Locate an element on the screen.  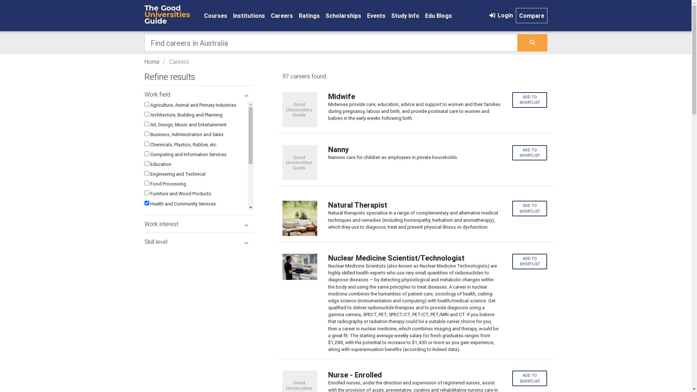
Midwife is located at coordinates (415, 97).